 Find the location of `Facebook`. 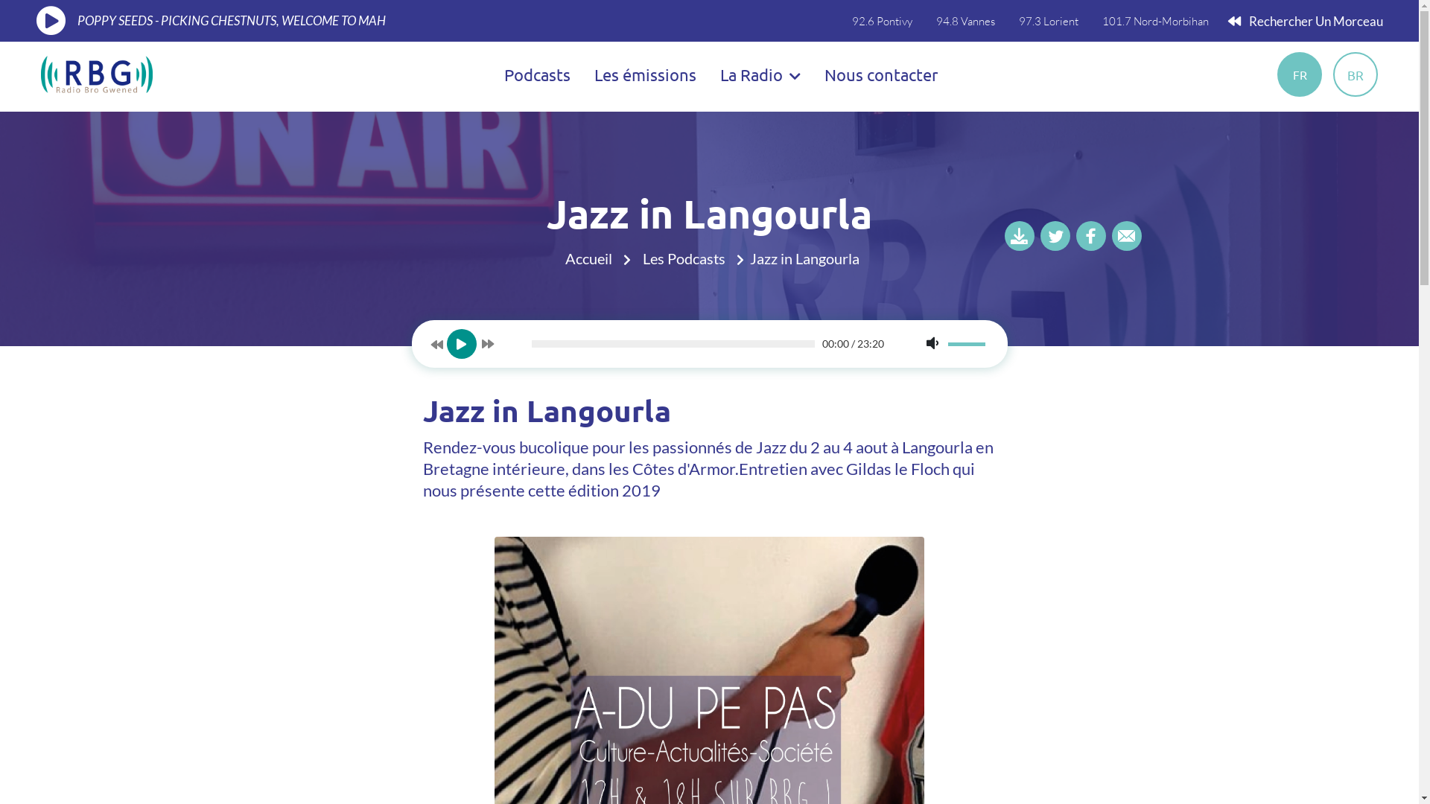

Facebook is located at coordinates (1091, 236).